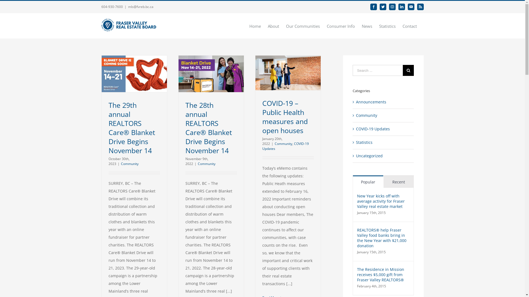  Describe the element at coordinates (384, 116) in the screenshot. I see `Community` at that location.